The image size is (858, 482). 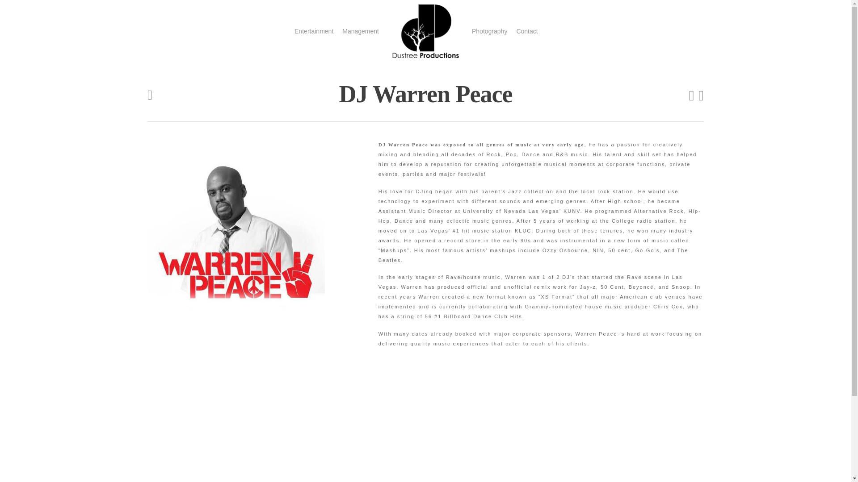 What do you see at coordinates (527, 31) in the screenshot?
I see `Contact` at bounding box center [527, 31].